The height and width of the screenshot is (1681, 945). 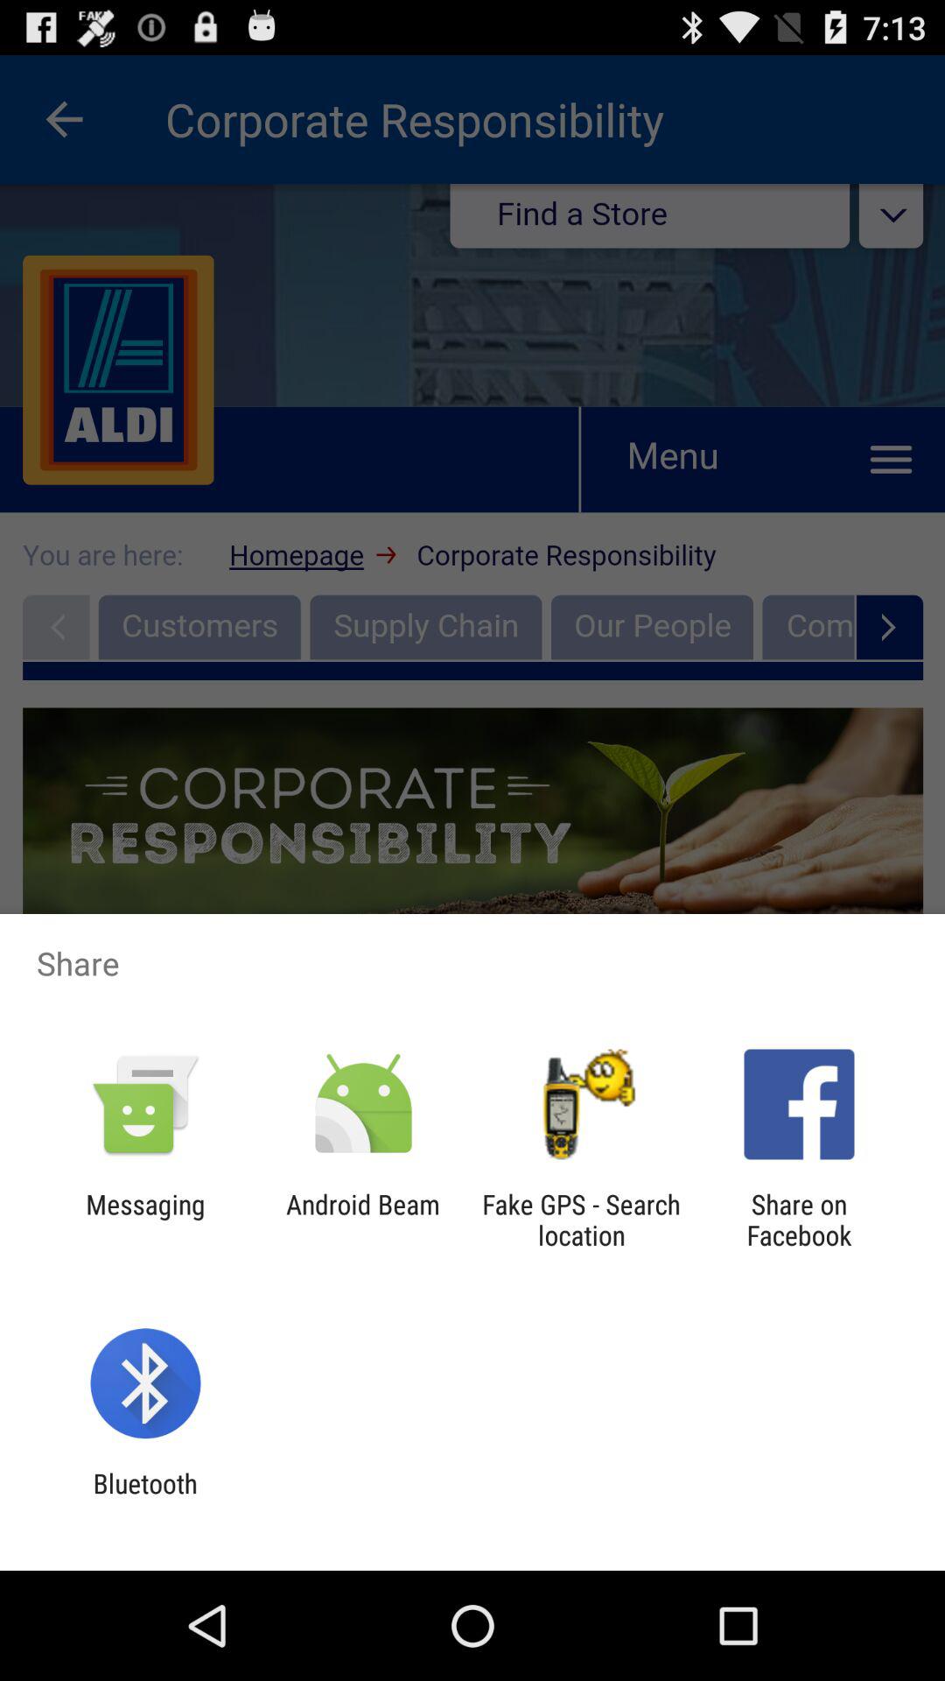 What do you see at coordinates (362, 1220) in the screenshot?
I see `turn off android beam item` at bounding box center [362, 1220].